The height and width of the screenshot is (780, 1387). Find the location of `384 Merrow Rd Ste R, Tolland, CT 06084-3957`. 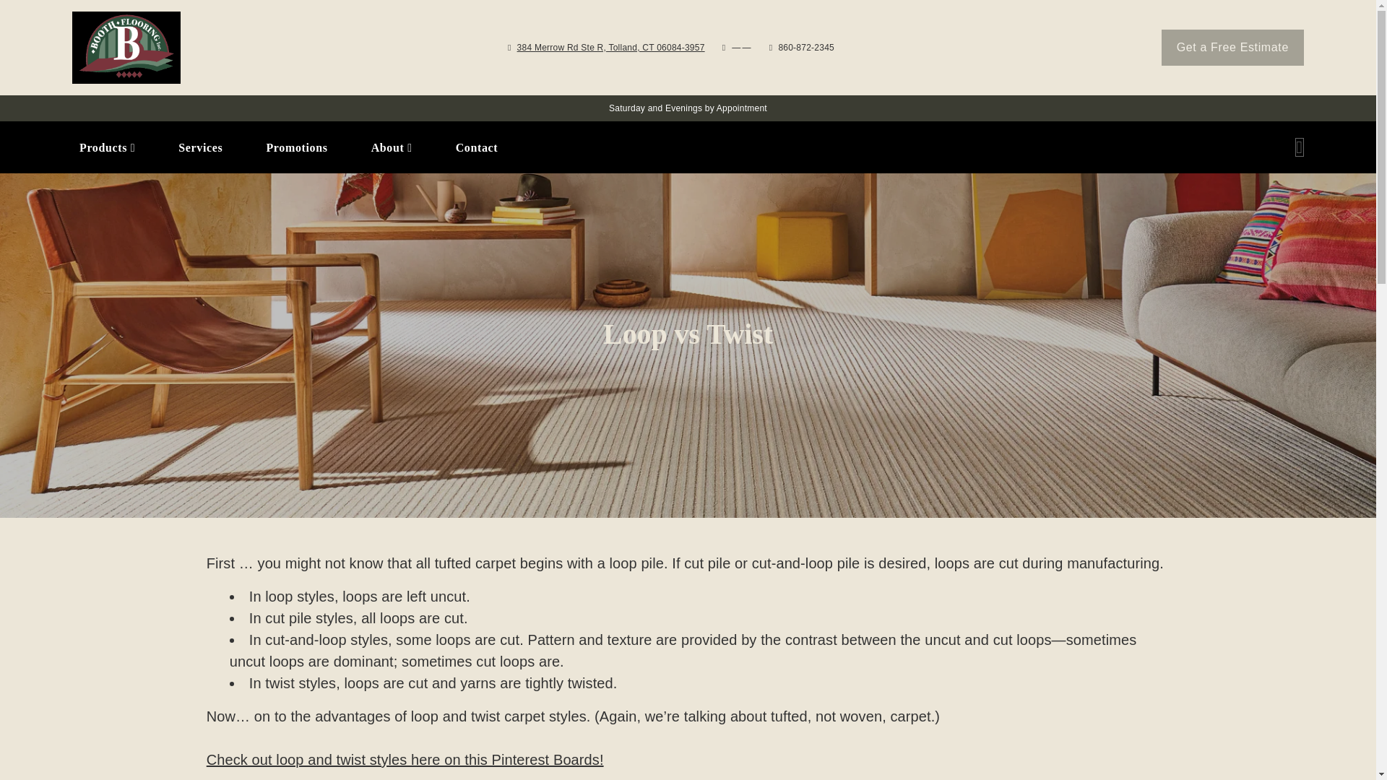

384 Merrow Rd Ste R, Tolland, CT 06084-3957 is located at coordinates (611, 48).